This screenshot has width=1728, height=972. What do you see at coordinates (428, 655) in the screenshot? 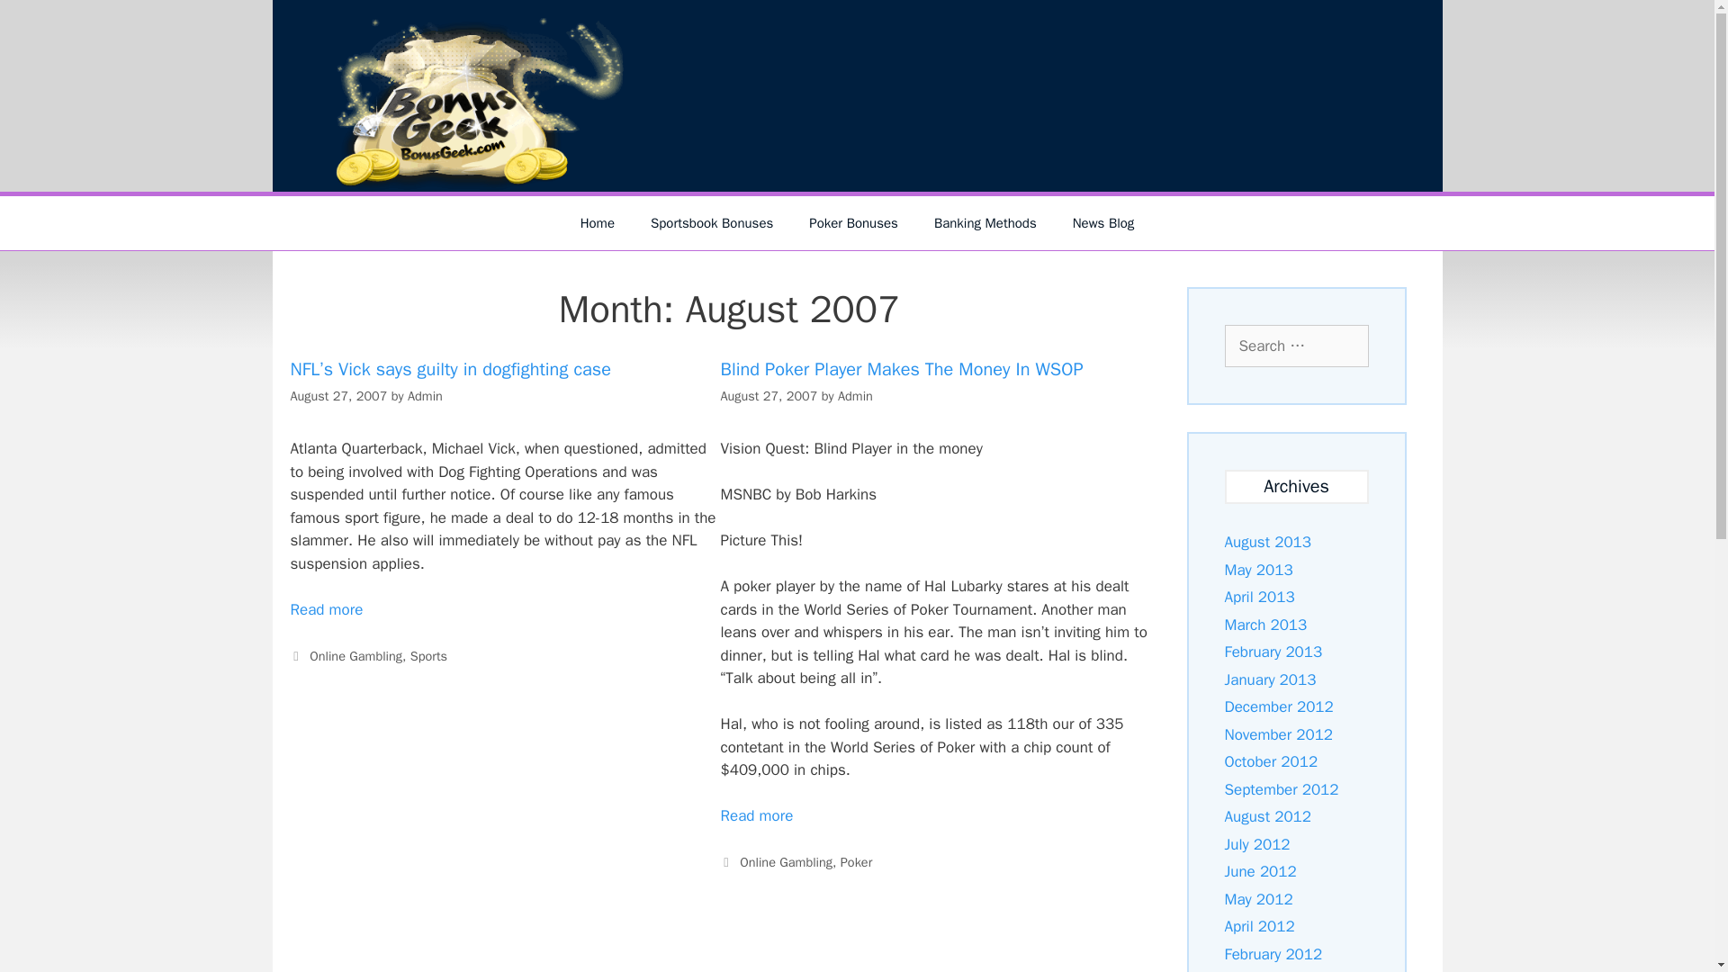
I see `Sports` at bounding box center [428, 655].